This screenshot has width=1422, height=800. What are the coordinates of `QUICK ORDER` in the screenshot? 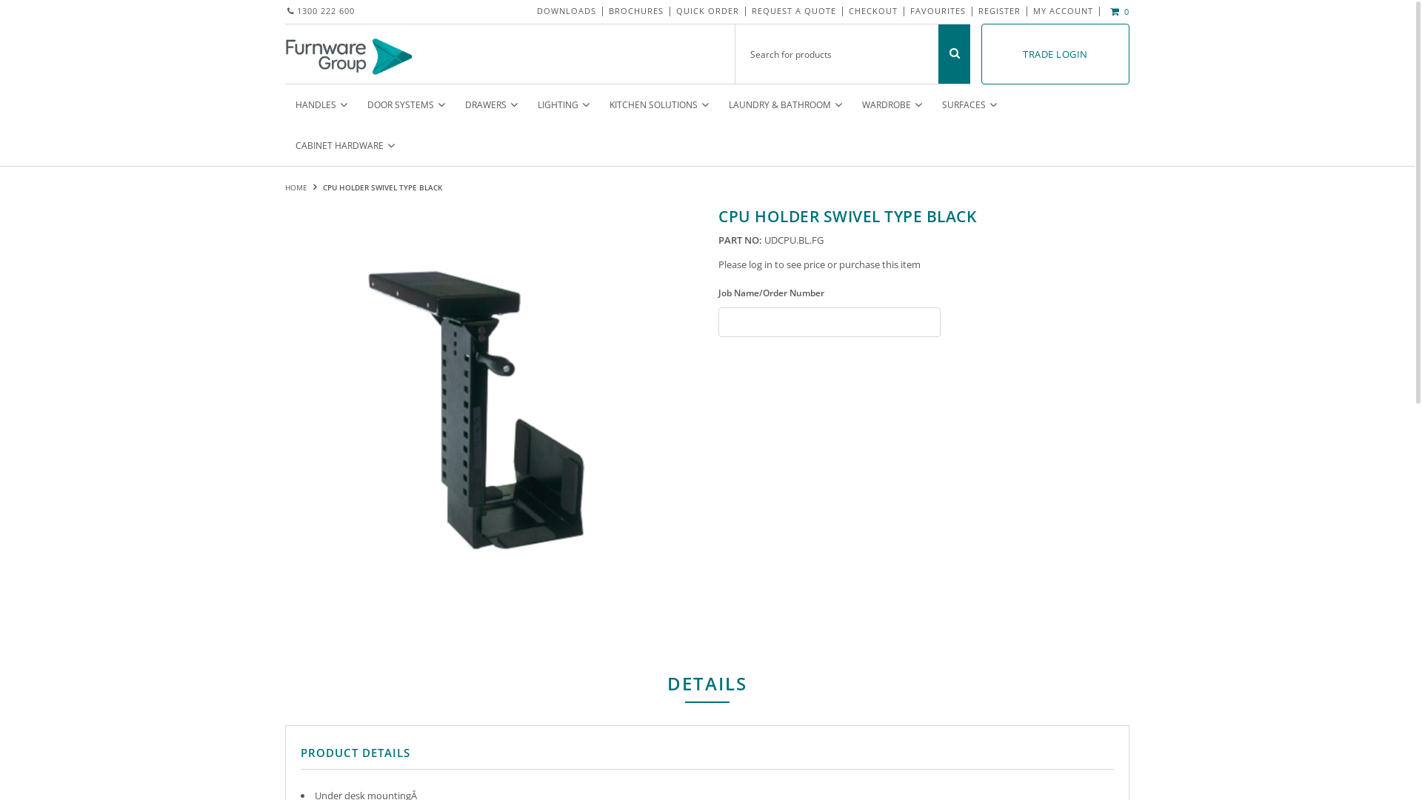 It's located at (708, 10).